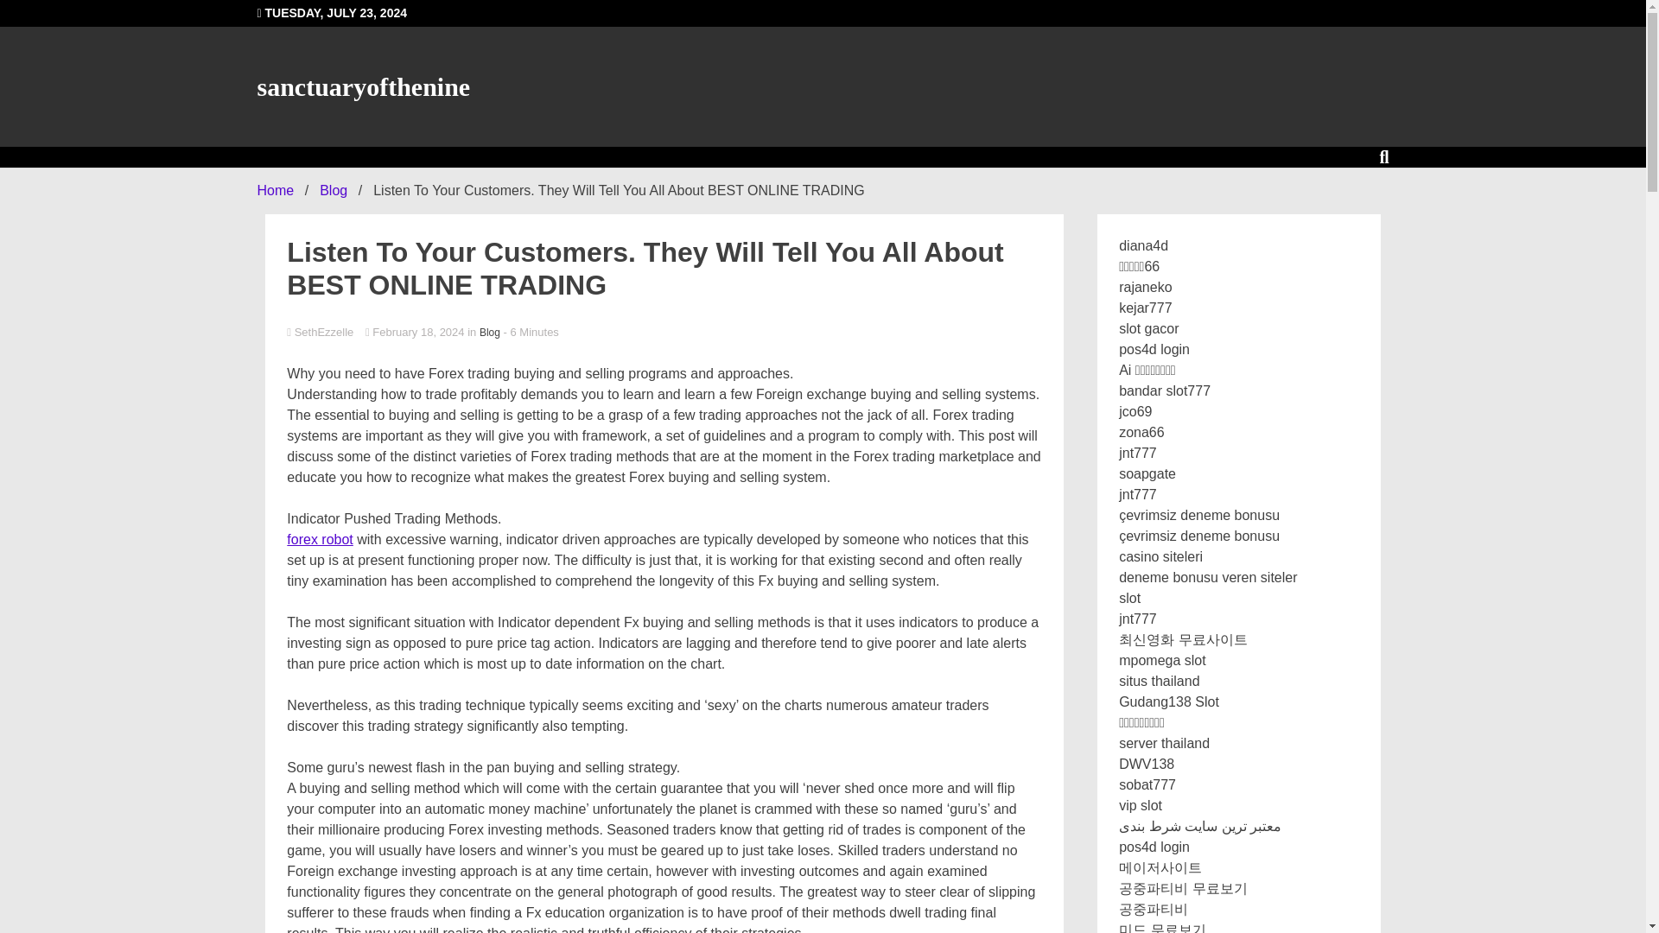 Image resolution: width=1659 pixels, height=933 pixels. What do you see at coordinates (1144, 287) in the screenshot?
I see `rajaneko` at bounding box center [1144, 287].